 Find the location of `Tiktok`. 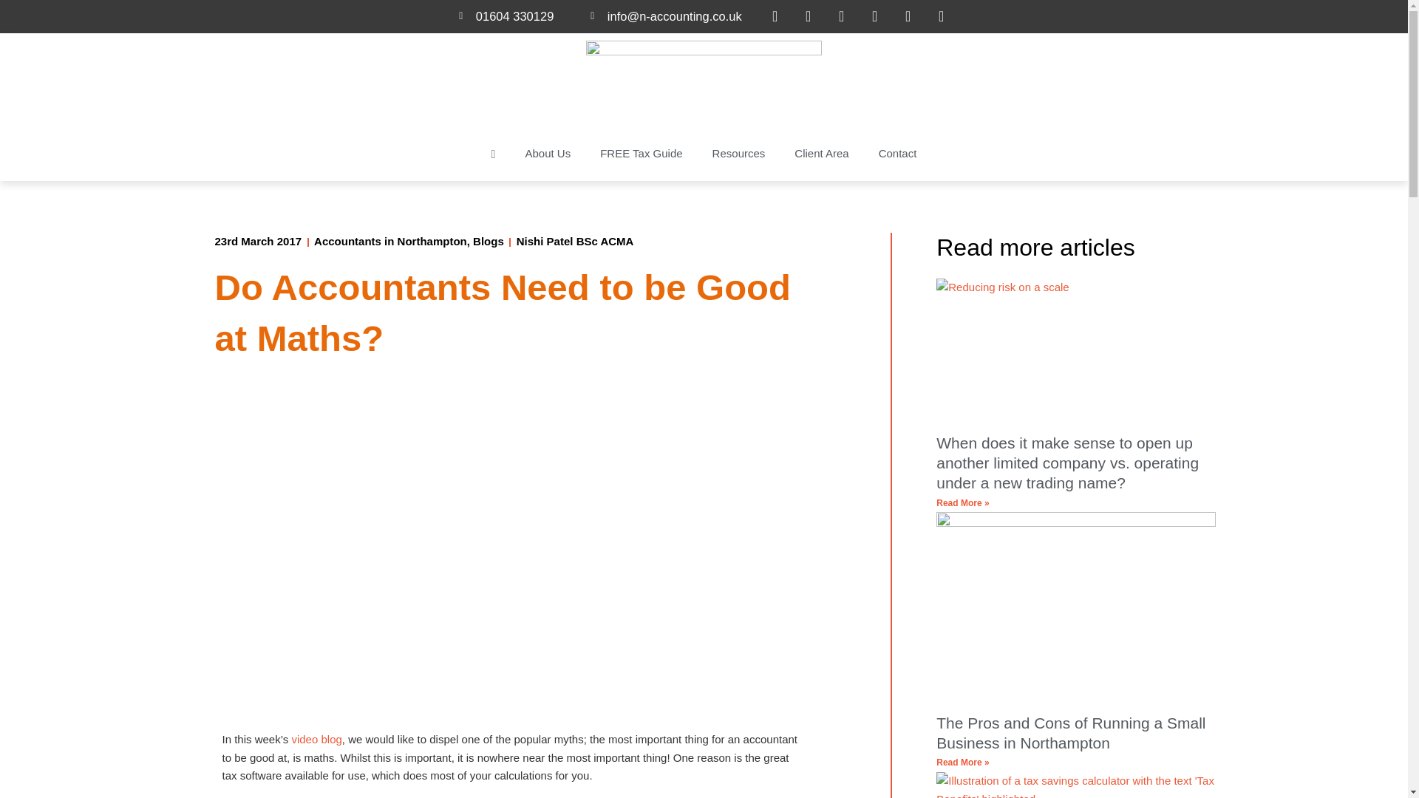

Tiktok is located at coordinates (942, 16).